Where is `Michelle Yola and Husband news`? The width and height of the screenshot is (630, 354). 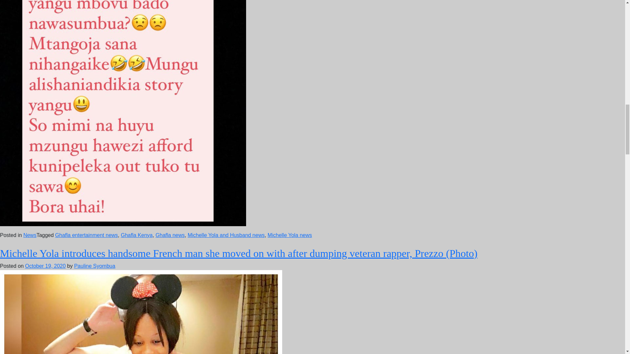
Michelle Yola and Husband news is located at coordinates (226, 235).